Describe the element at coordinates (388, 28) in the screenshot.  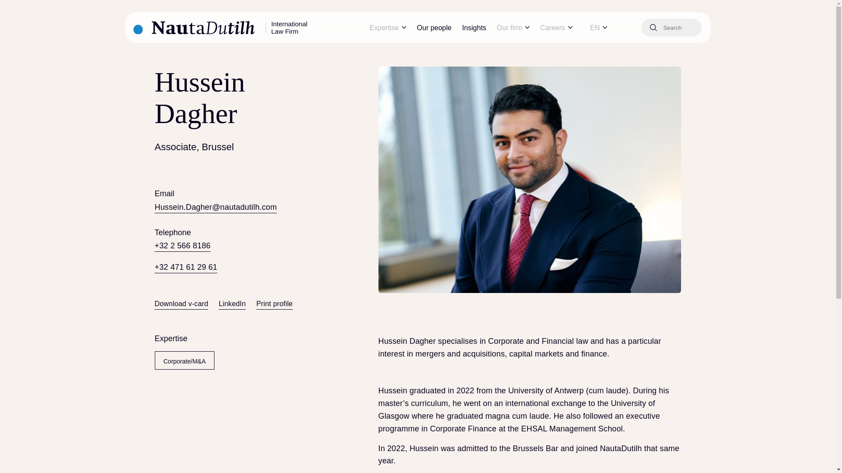
I see `Expertise` at that location.